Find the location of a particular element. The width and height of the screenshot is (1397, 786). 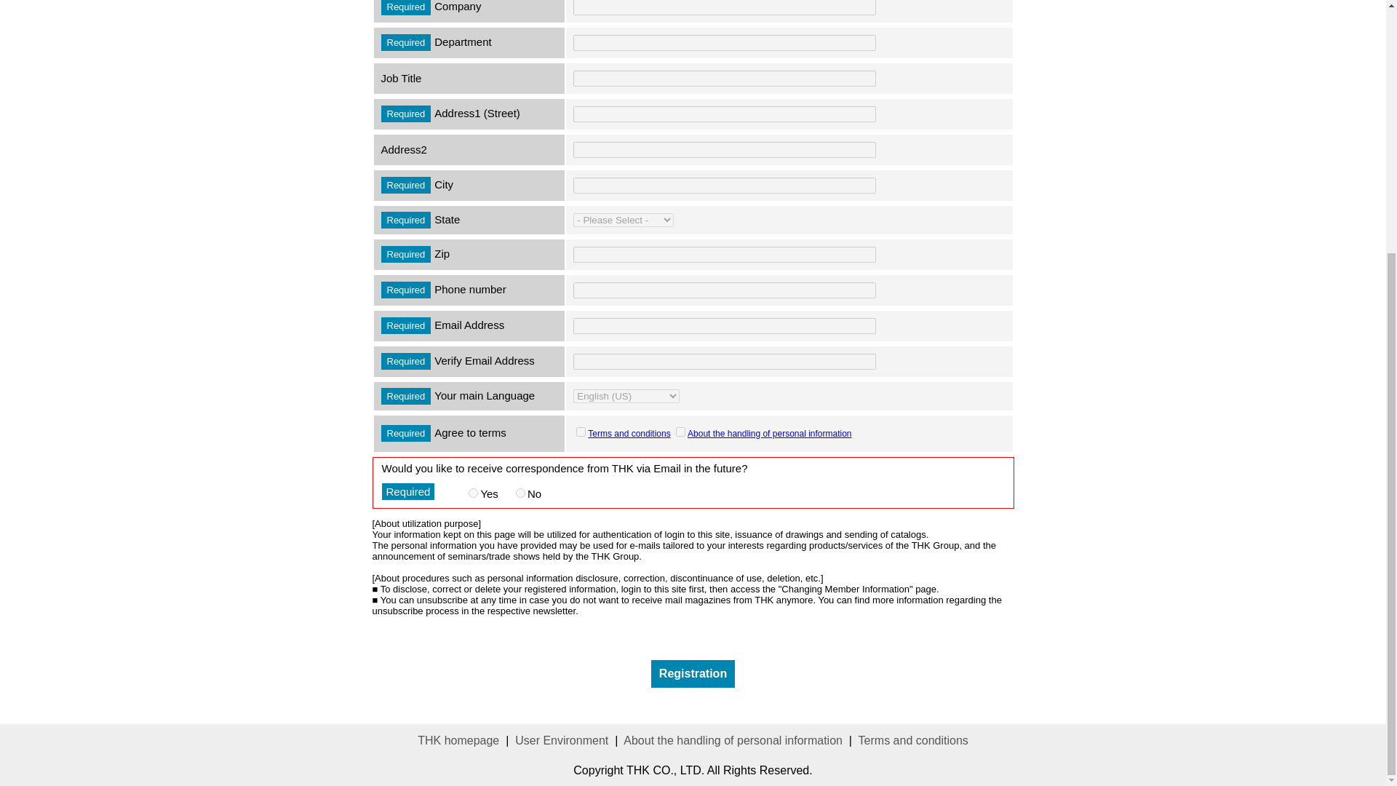

Terms and conditions is located at coordinates (629, 432).